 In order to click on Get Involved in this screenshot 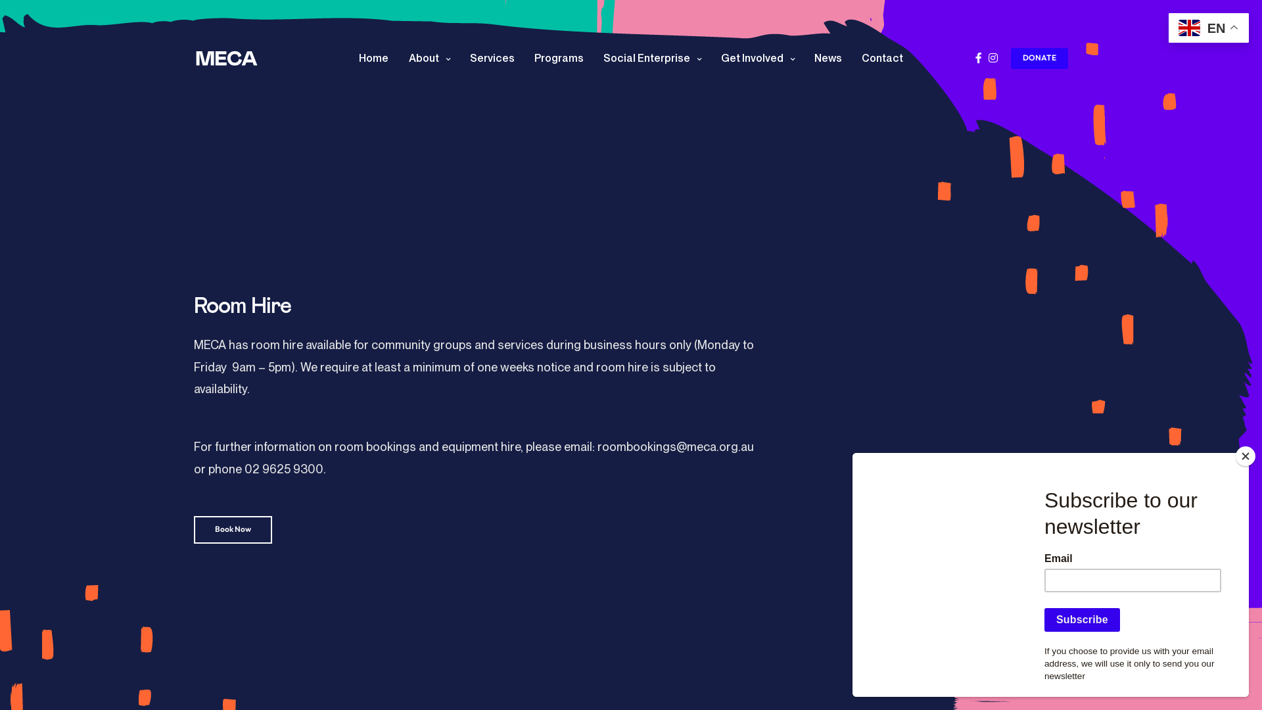, I will do `click(757, 58)`.